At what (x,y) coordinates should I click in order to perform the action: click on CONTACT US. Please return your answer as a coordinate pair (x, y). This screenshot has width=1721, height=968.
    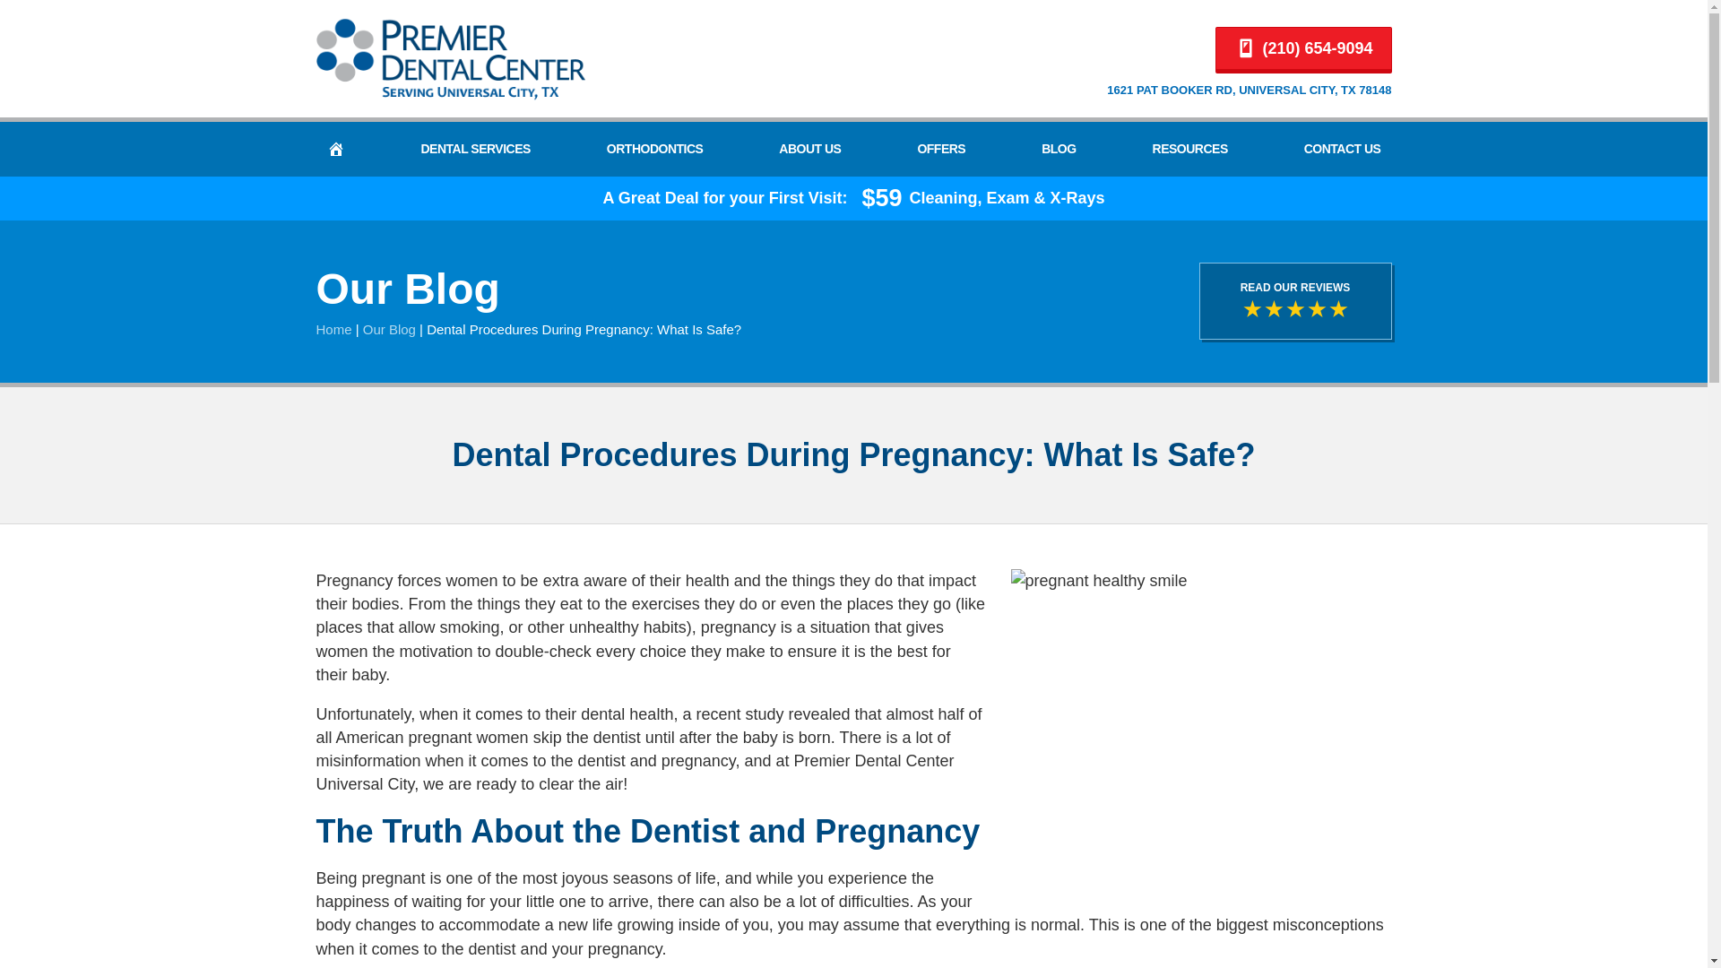
    Looking at the image, I should click on (1343, 149).